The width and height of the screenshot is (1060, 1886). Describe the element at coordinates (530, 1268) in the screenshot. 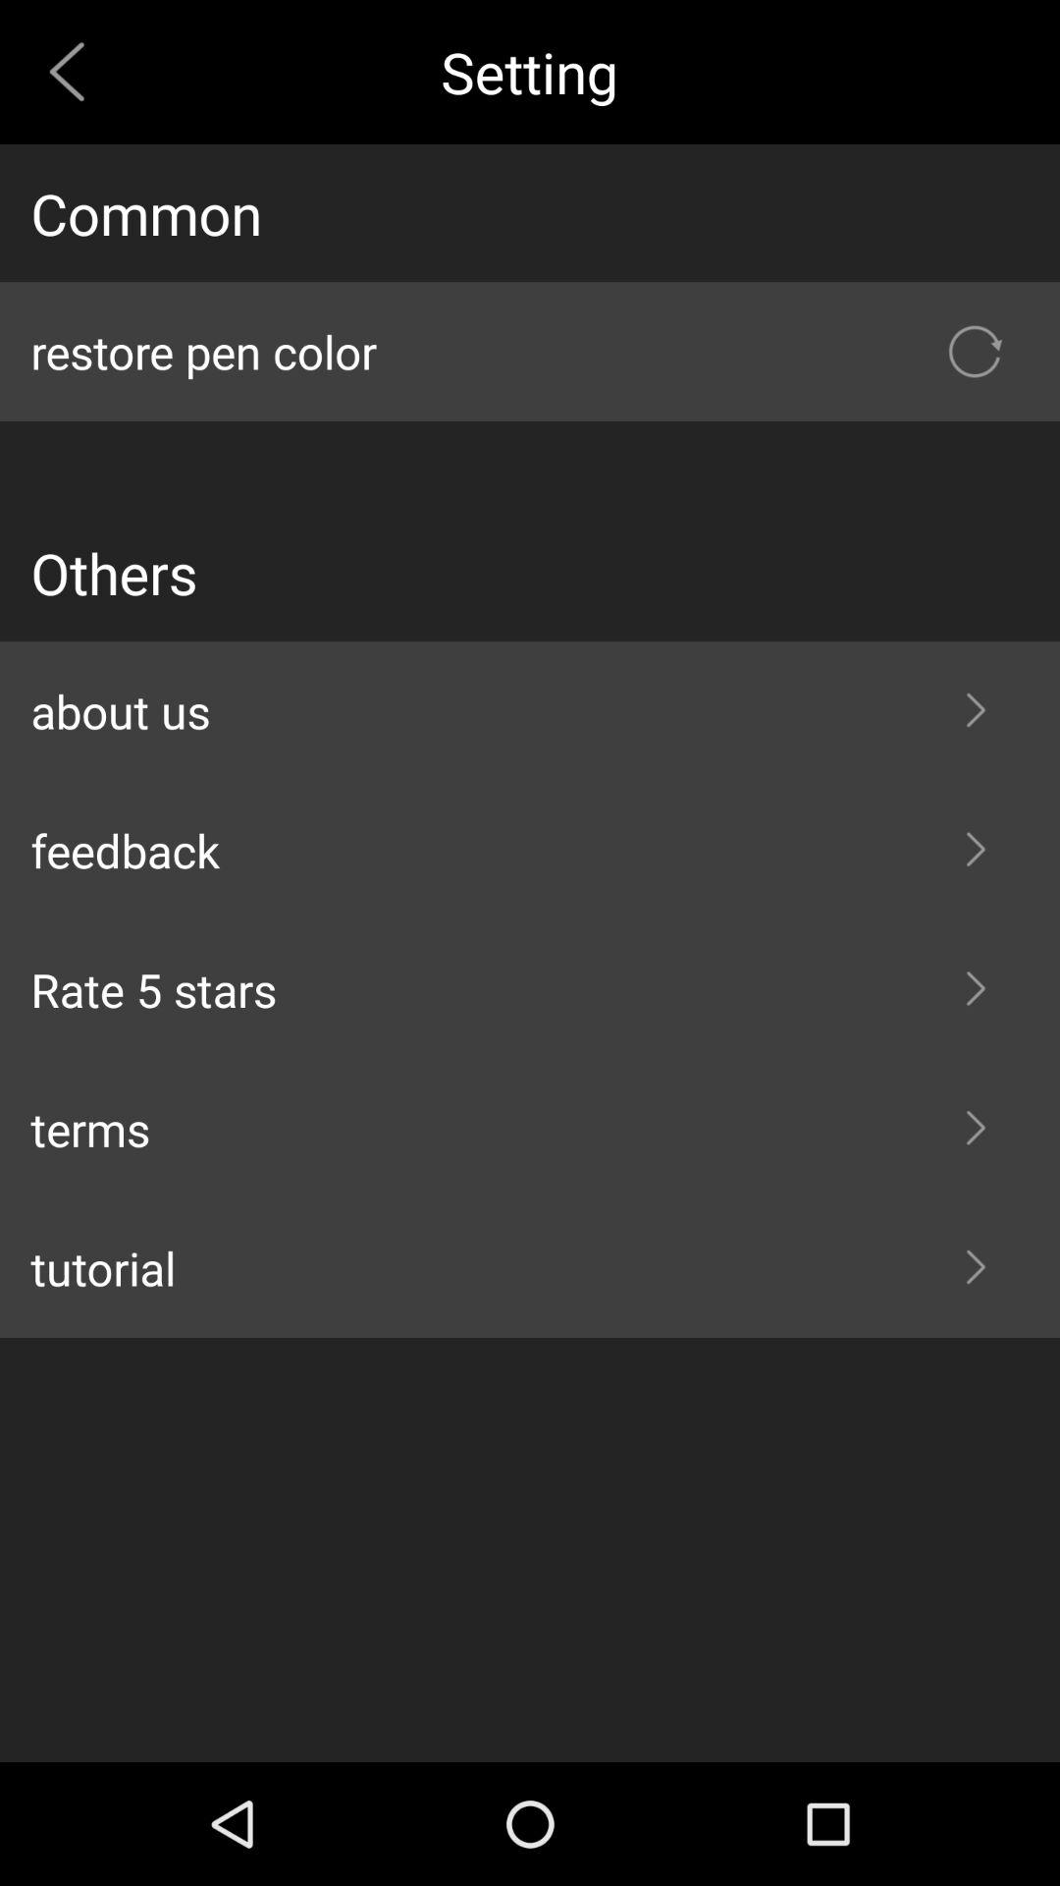

I see `choose tutorial icon` at that location.